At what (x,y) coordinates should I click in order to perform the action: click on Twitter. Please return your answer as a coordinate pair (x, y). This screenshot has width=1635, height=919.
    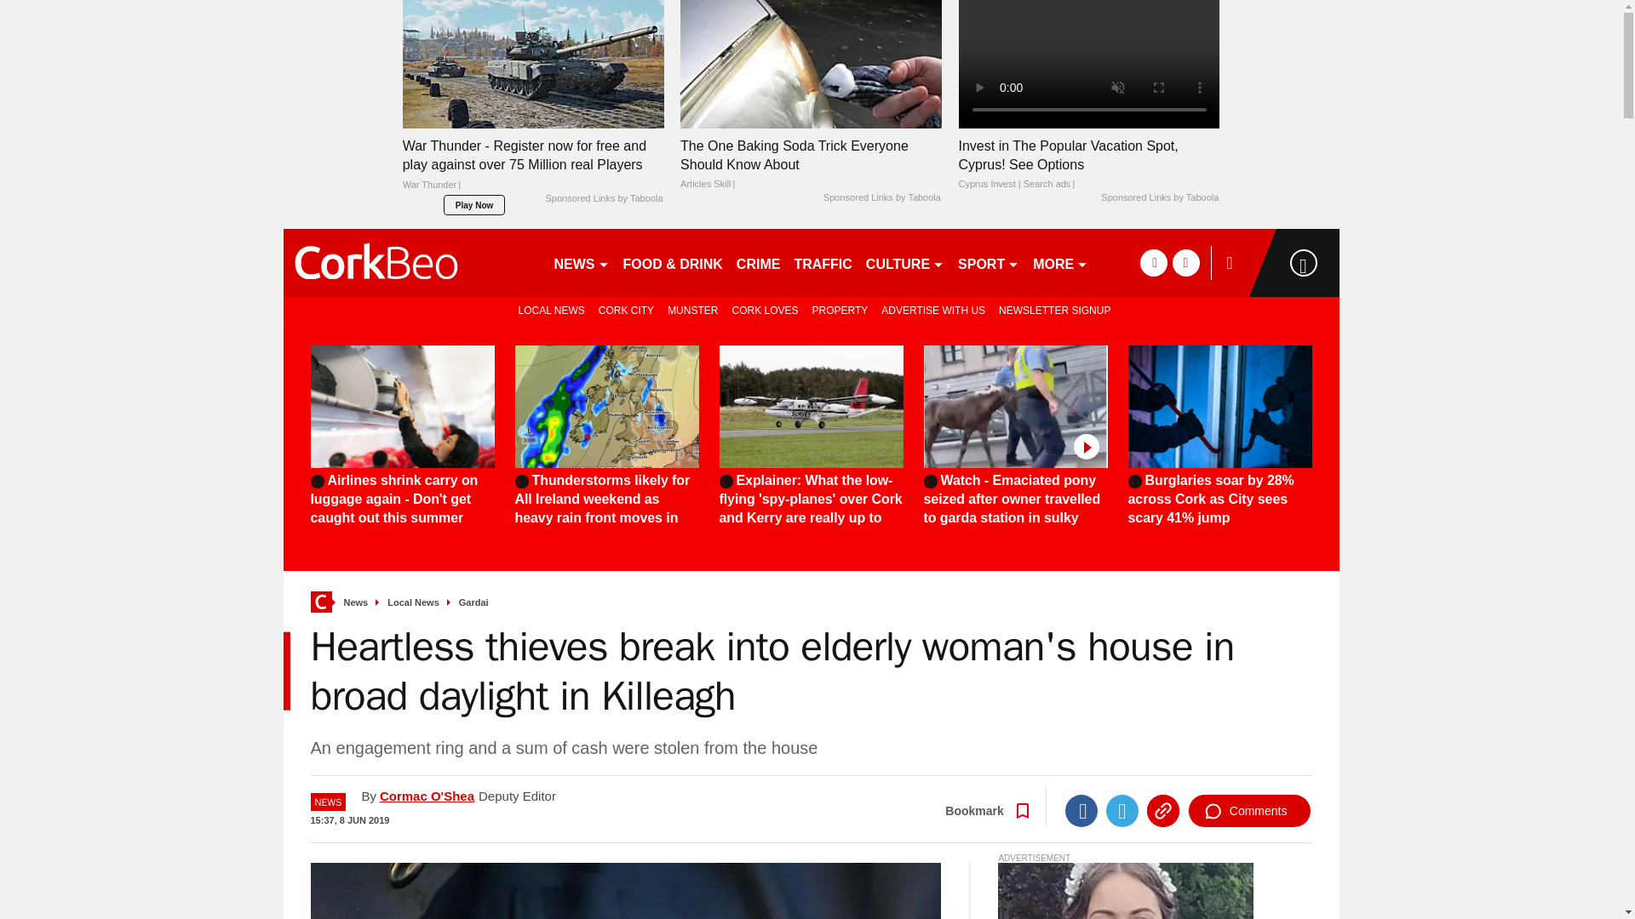
    Looking at the image, I should click on (1122, 811).